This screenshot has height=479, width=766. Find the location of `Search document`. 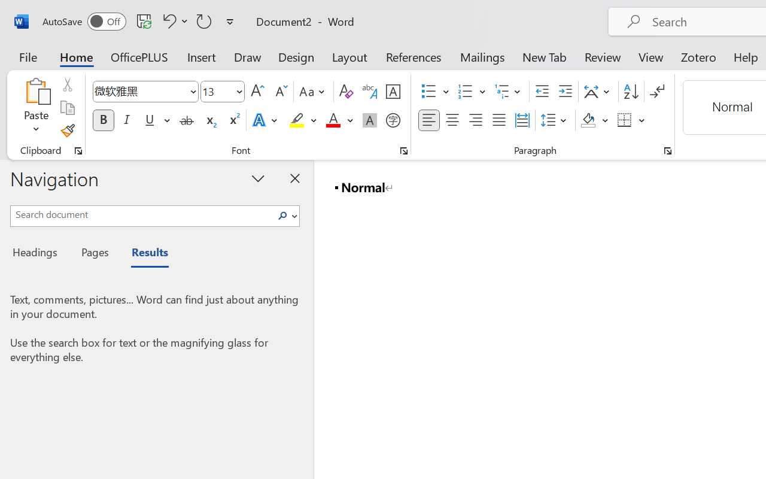

Search document is located at coordinates (141, 214).